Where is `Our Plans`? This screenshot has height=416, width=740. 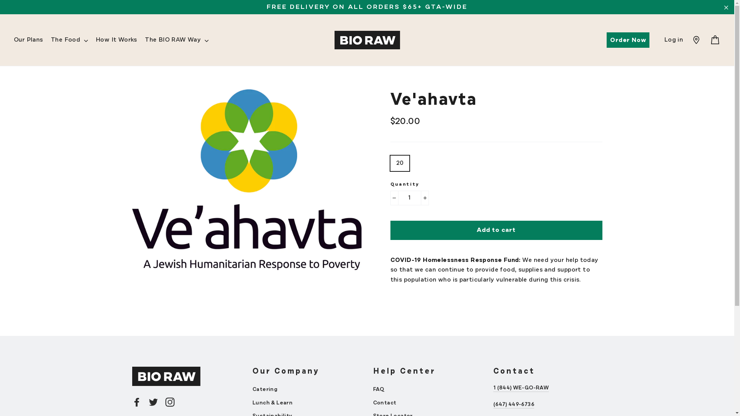 Our Plans is located at coordinates (29, 40).